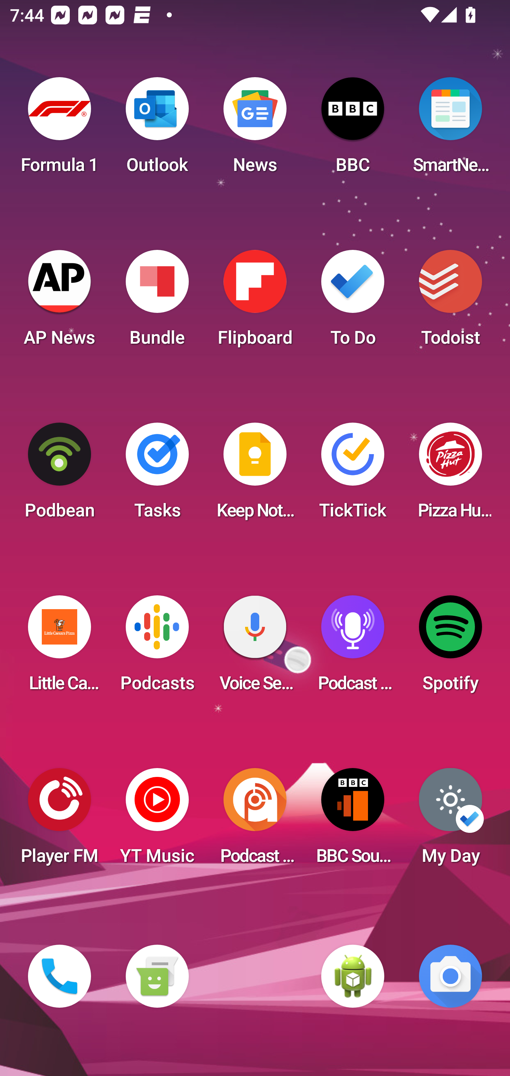 This screenshot has width=510, height=1076. I want to click on Player FM, so click(59, 820).